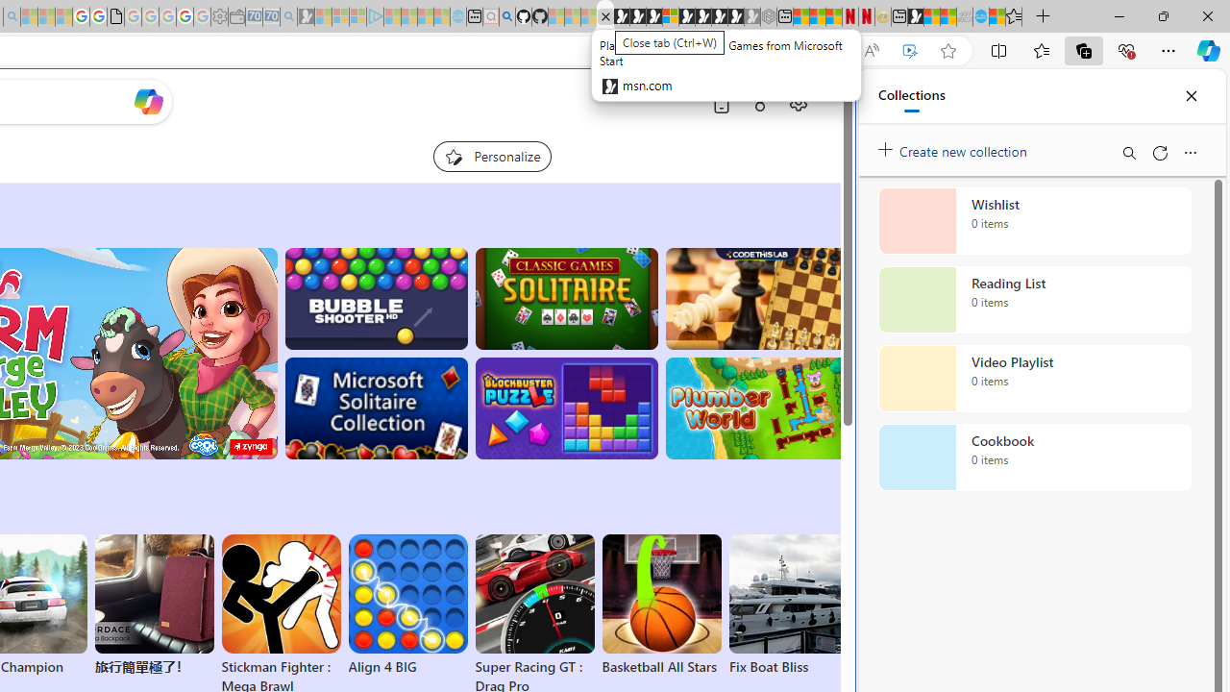  Describe the element at coordinates (566, 298) in the screenshot. I see `Classic Solitaire` at that location.